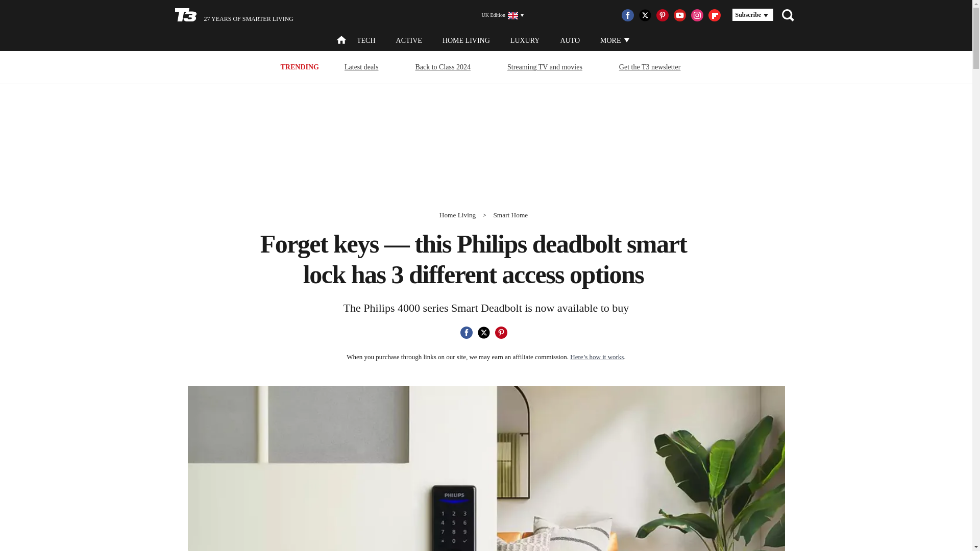 This screenshot has height=551, width=980. I want to click on HOME LIVING, so click(467, 41).